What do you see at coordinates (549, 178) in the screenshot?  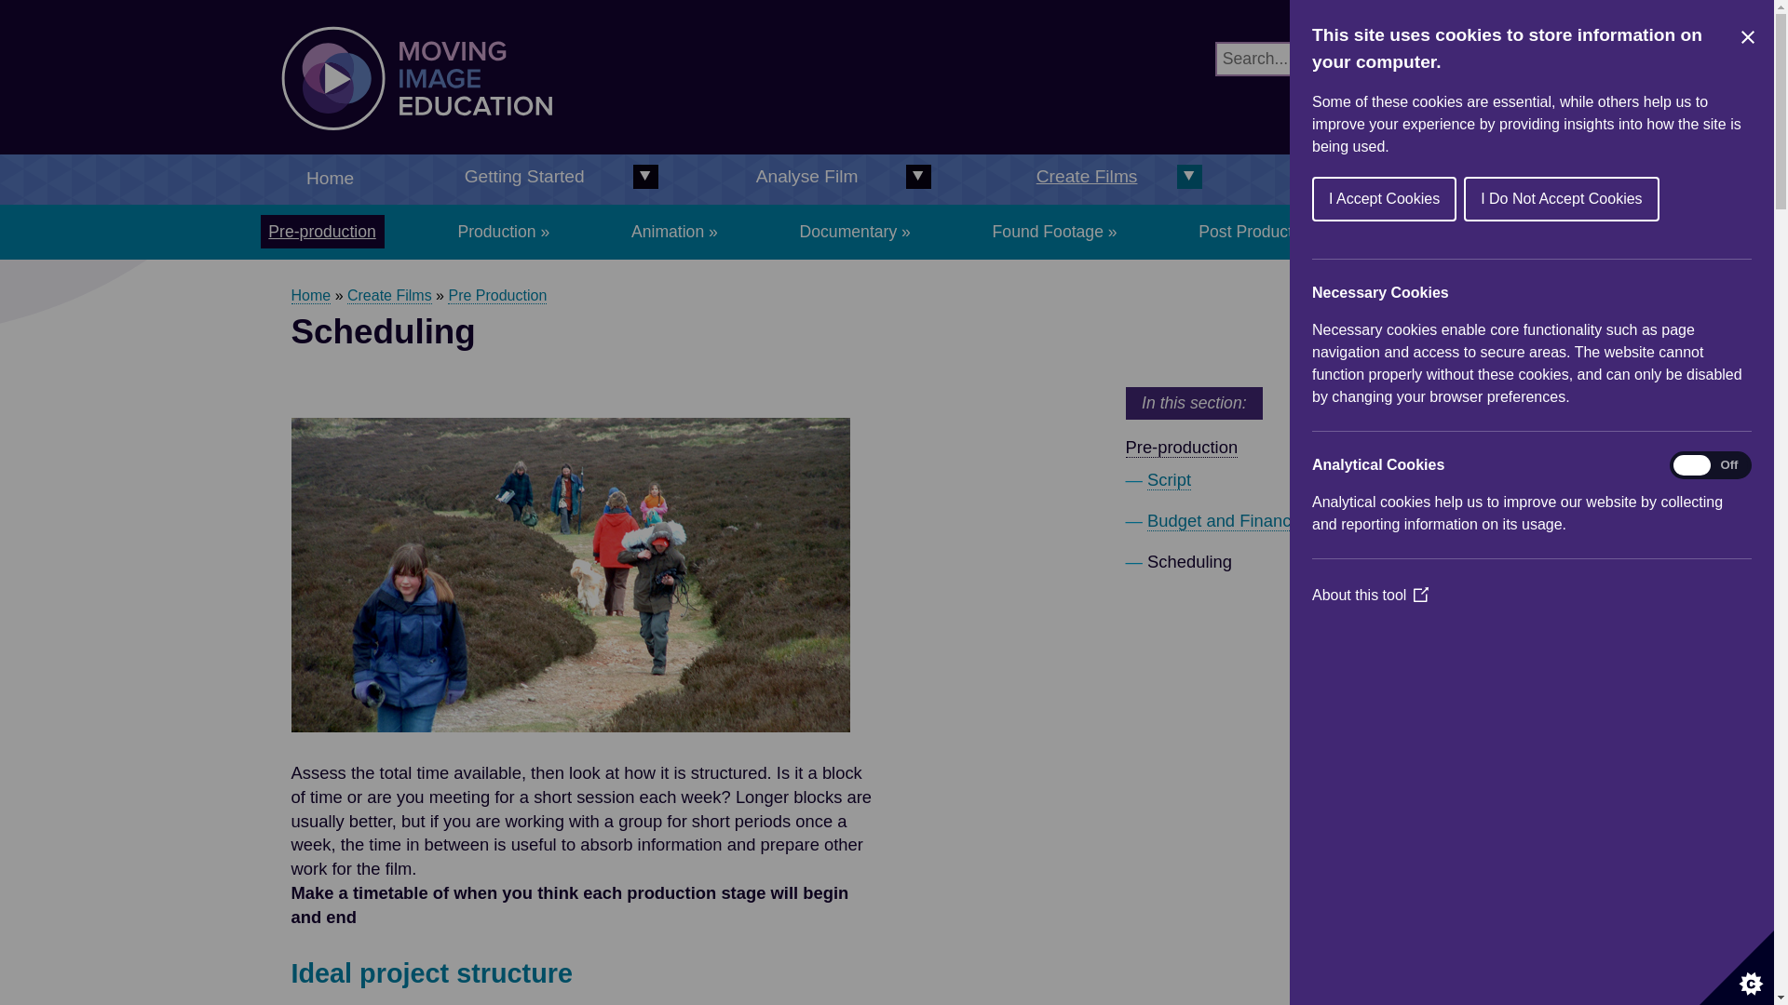 I see `Getting Started` at bounding box center [549, 178].